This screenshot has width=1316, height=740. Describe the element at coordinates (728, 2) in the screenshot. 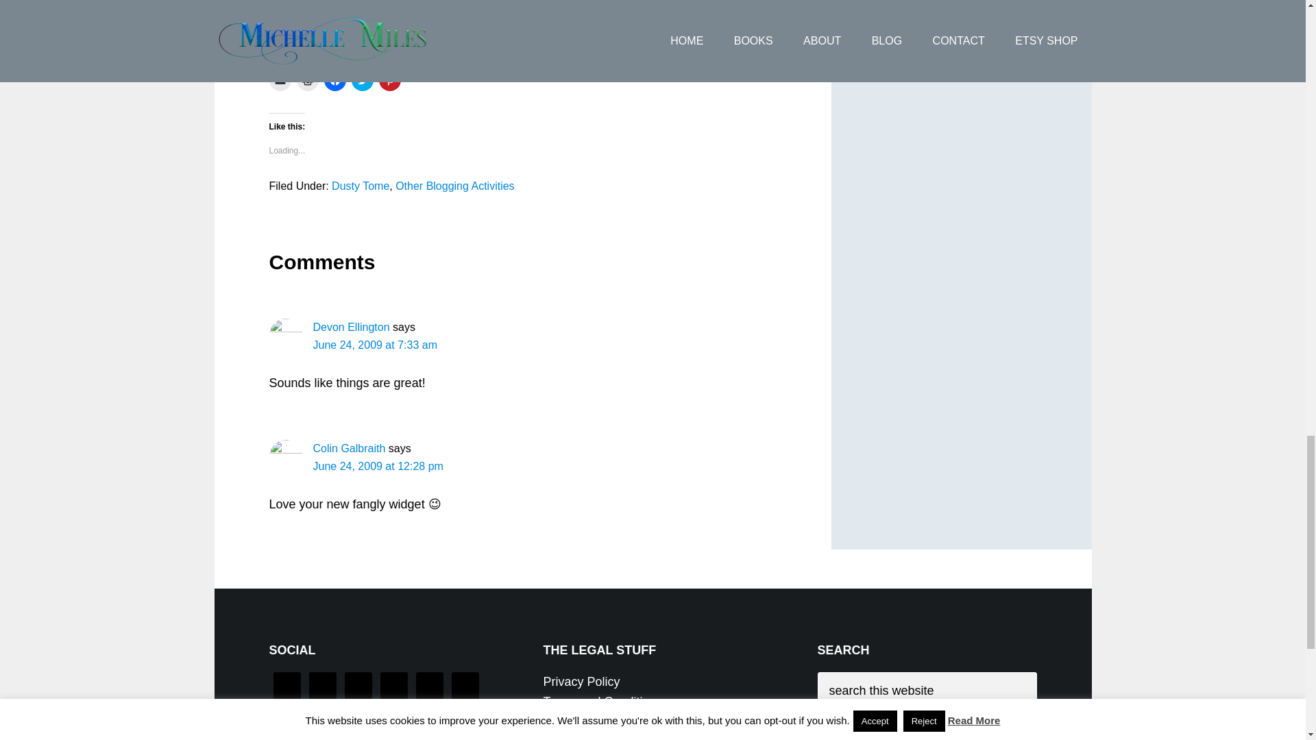

I see `Digg` at that location.